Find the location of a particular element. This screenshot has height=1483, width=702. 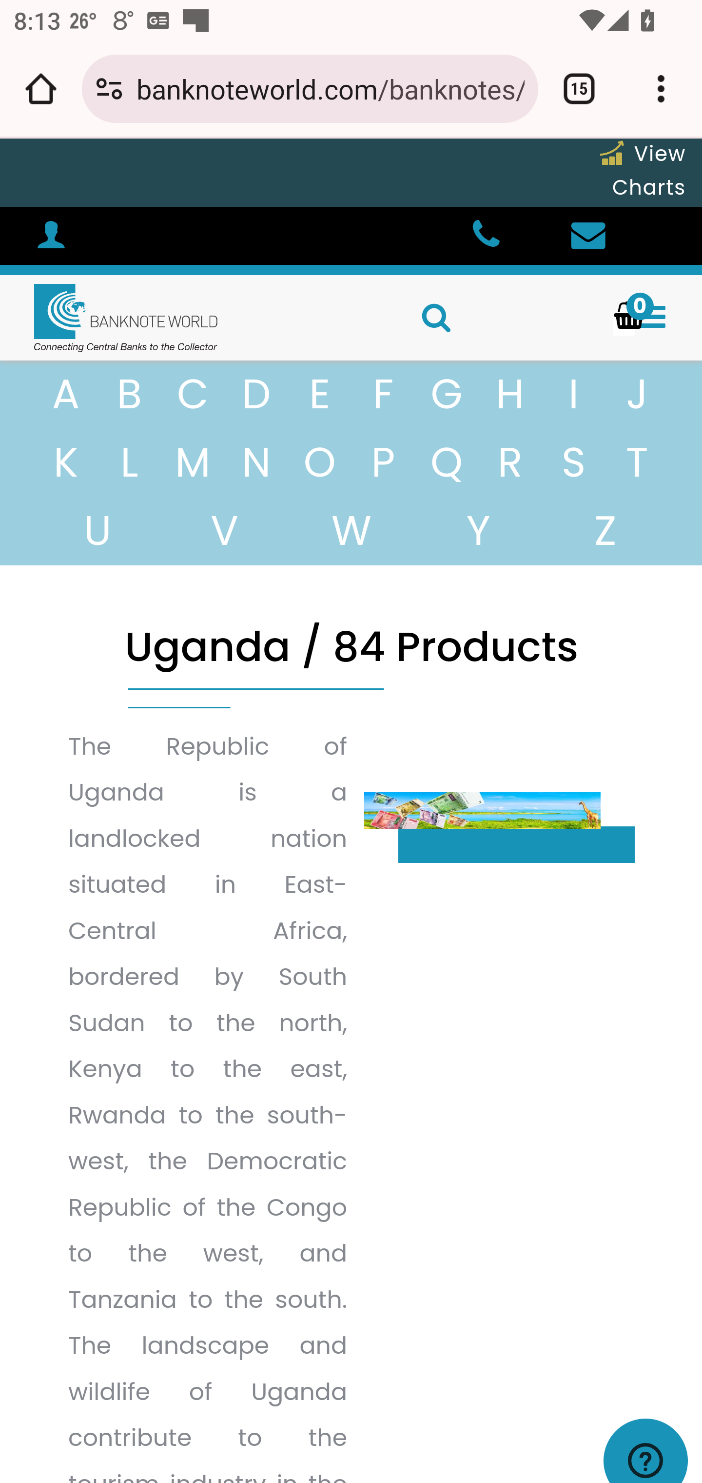

Switch or close tabs is located at coordinates (579, 89).